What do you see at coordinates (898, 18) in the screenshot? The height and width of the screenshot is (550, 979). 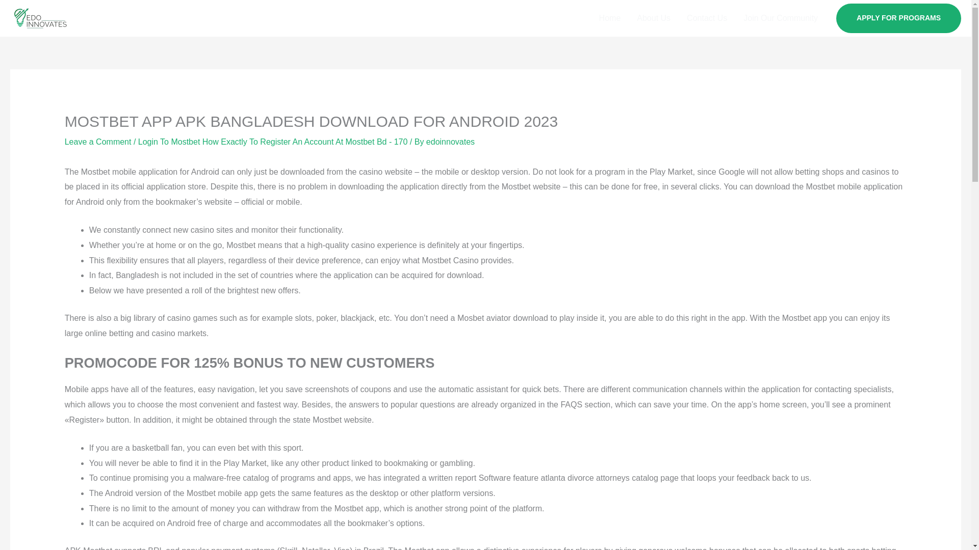 I see `APPLY FOR PROGRAMS` at bounding box center [898, 18].